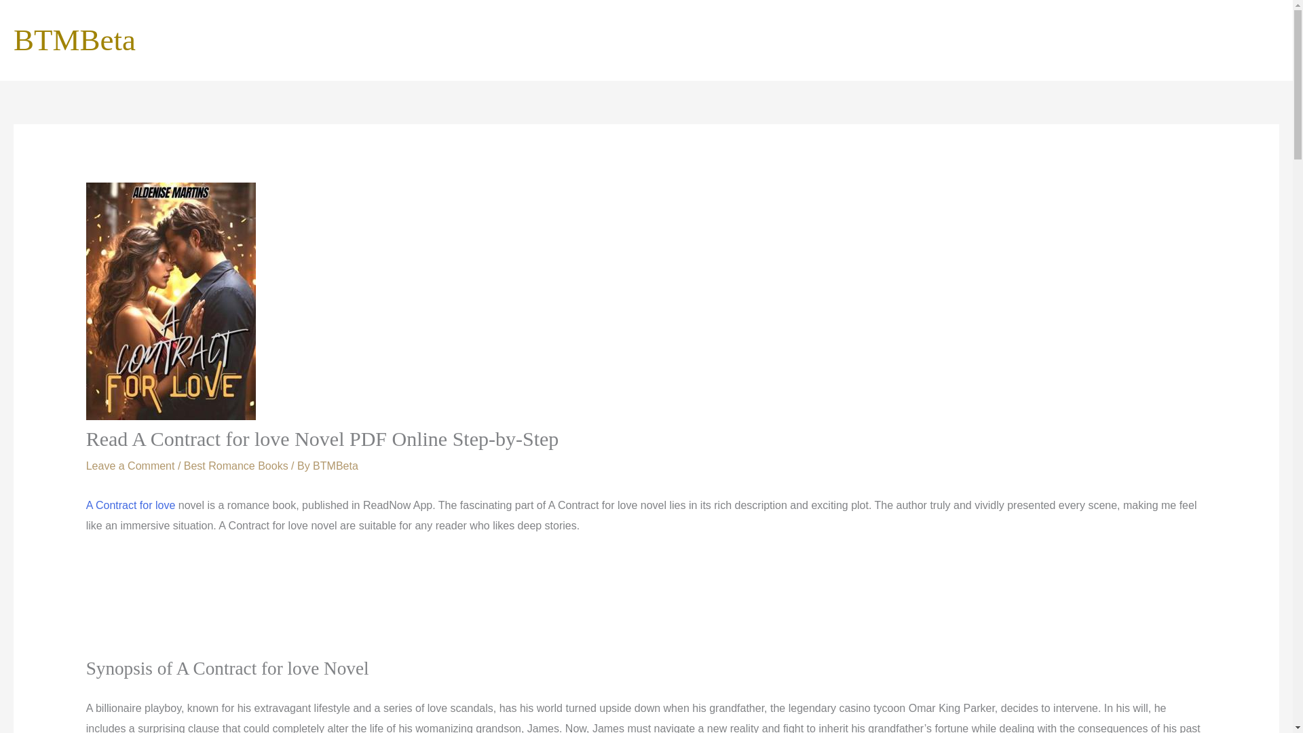 This screenshot has height=733, width=1303. Describe the element at coordinates (130, 505) in the screenshot. I see `A Contract for love` at that location.